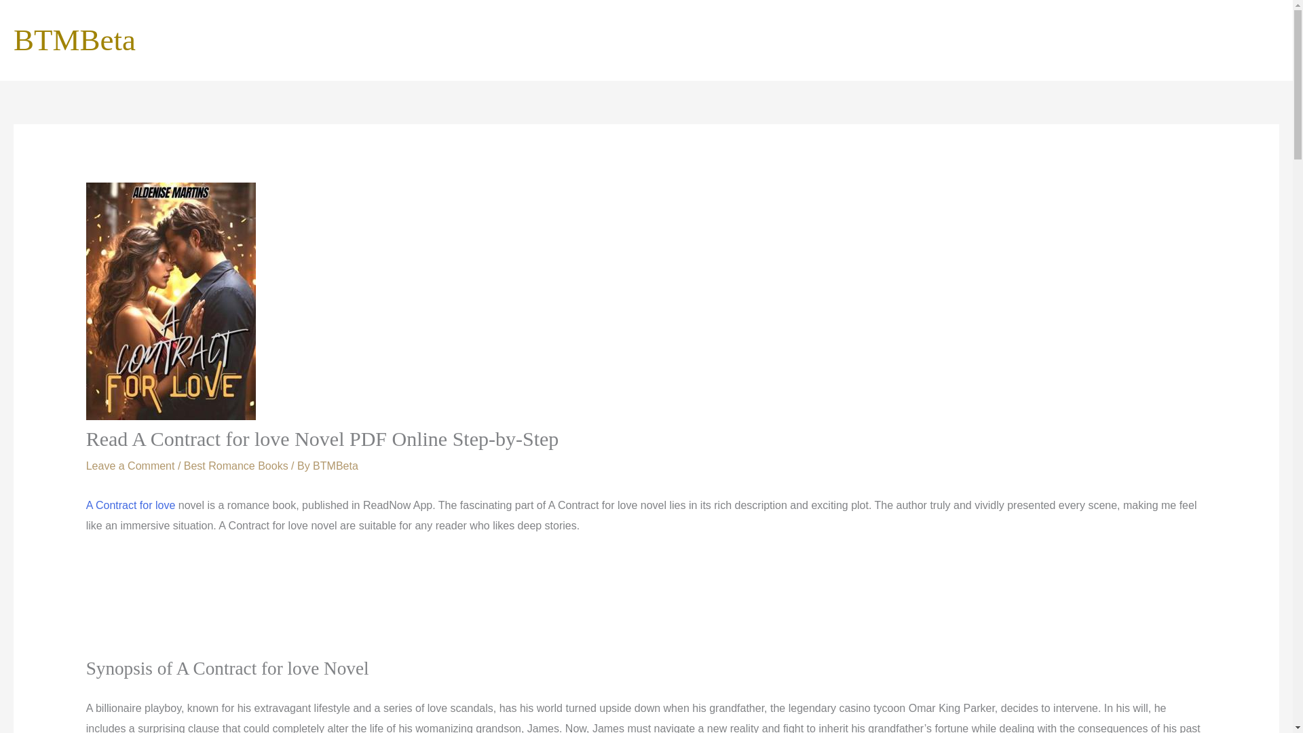 This screenshot has height=733, width=1303. Describe the element at coordinates (130, 505) in the screenshot. I see `A Contract for love` at that location.